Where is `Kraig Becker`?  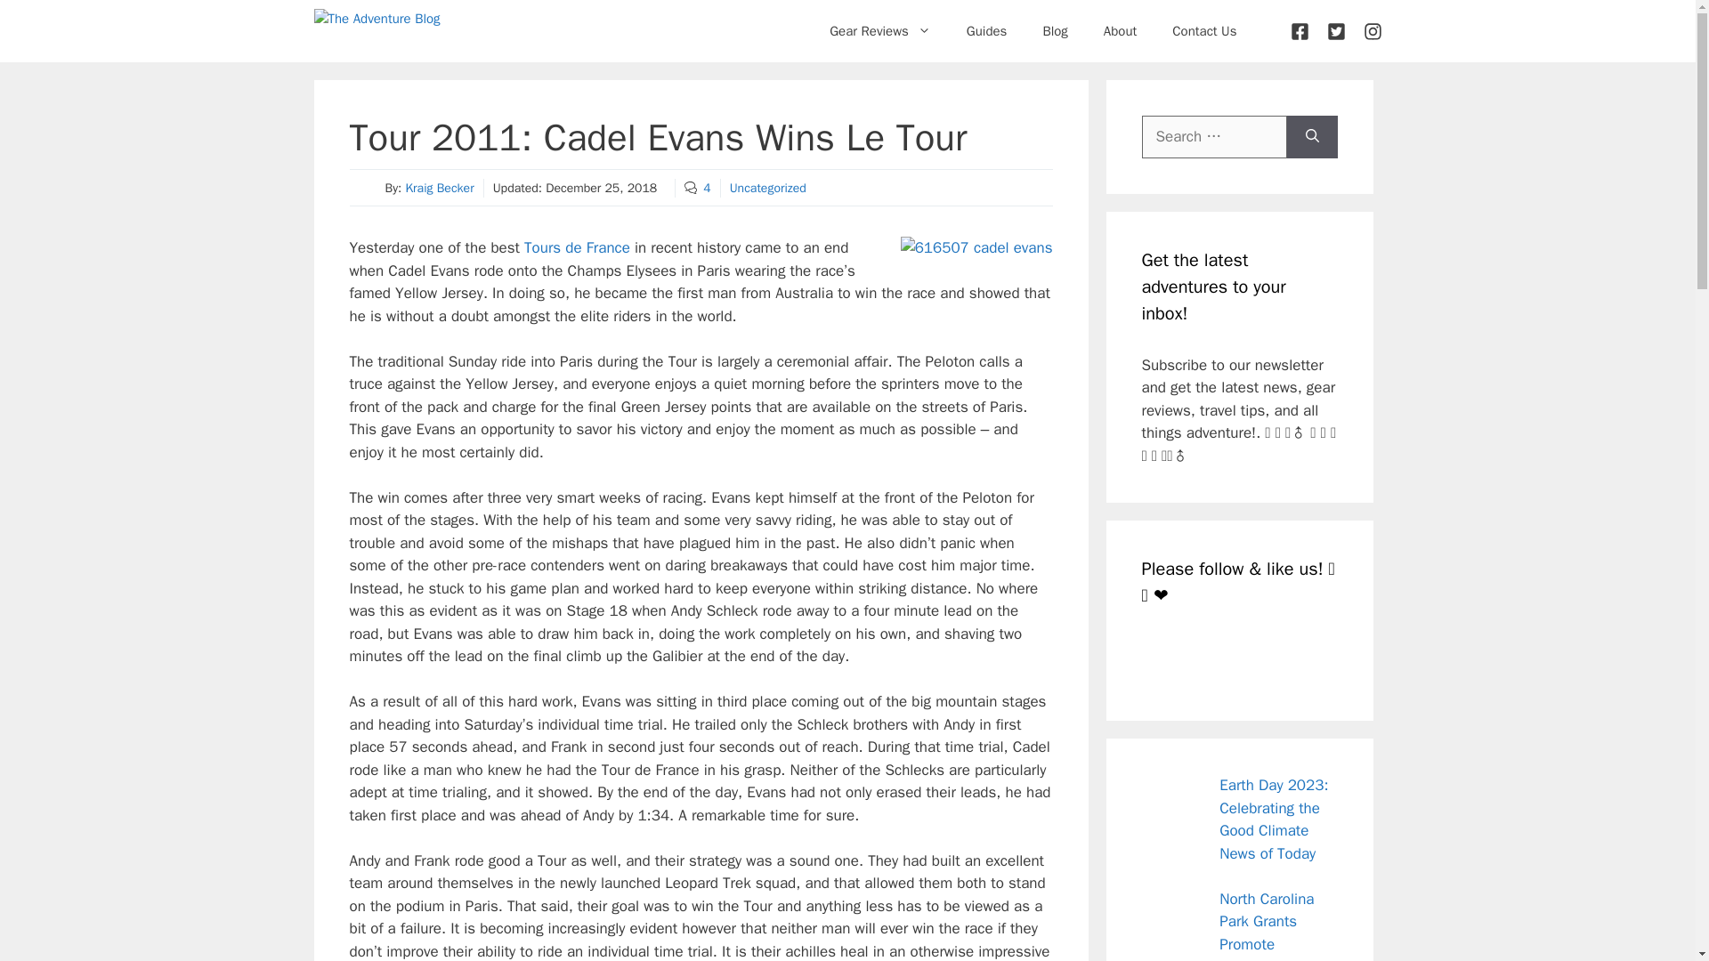 Kraig Becker is located at coordinates (439, 189).